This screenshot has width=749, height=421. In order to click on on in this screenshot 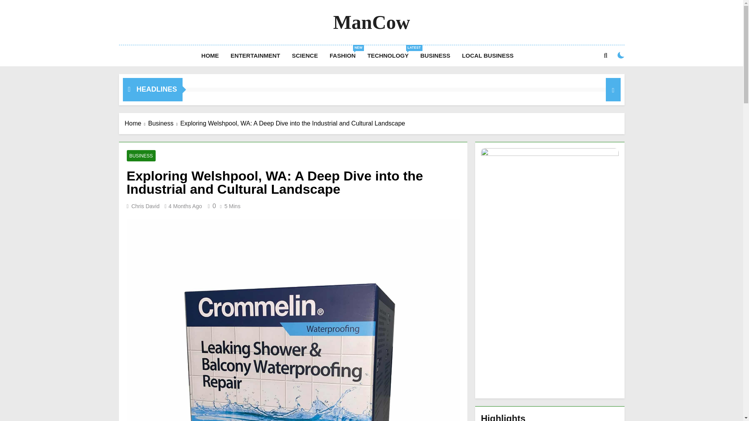, I will do `click(388, 55)`.